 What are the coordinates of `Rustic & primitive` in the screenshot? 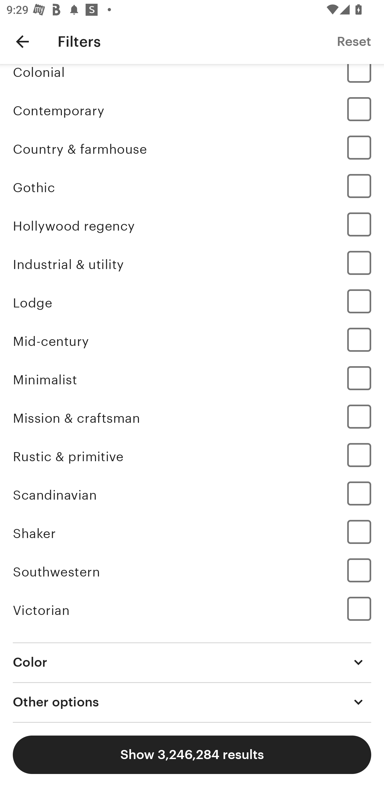 It's located at (192, 456).